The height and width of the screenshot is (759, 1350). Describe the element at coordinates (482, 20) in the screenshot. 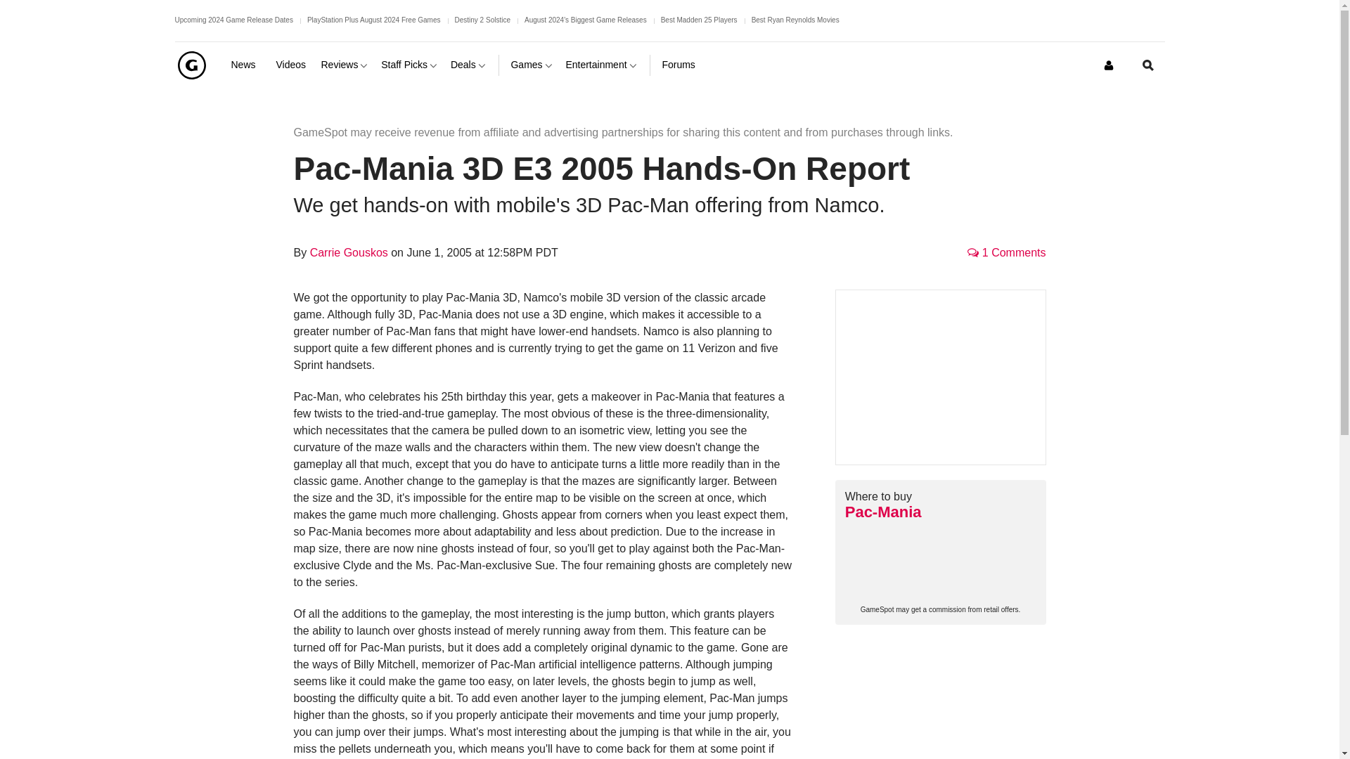

I see `Destiny 2 Solstice` at that location.